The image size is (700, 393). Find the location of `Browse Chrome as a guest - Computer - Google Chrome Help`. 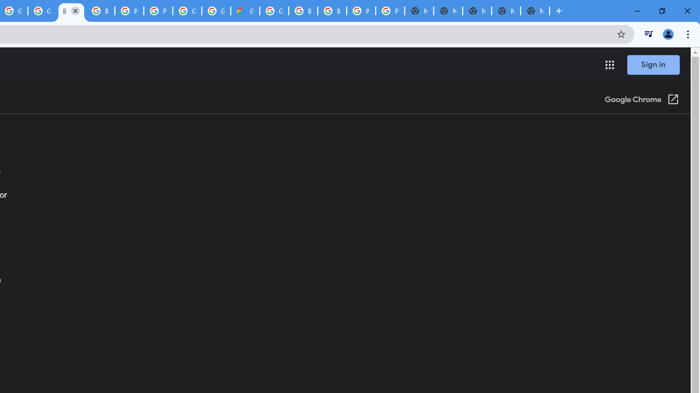

Browse Chrome as a guest - Computer - Google Chrome Help is located at coordinates (100, 11).